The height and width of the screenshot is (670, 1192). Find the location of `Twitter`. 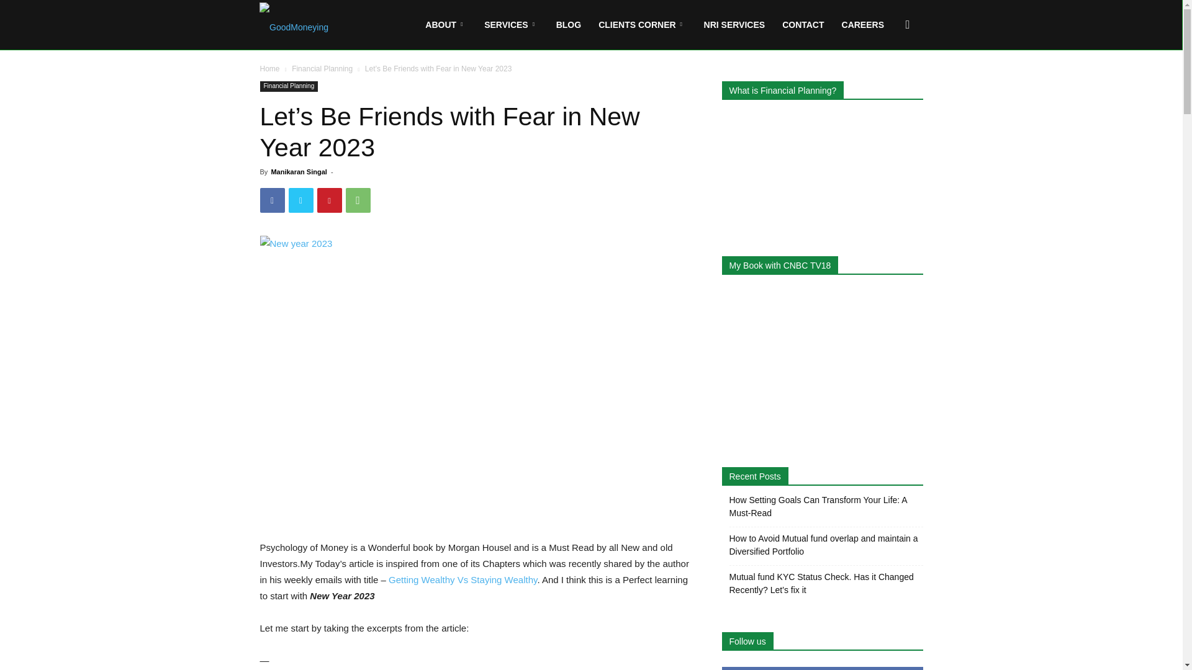

Twitter is located at coordinates (300, 200).